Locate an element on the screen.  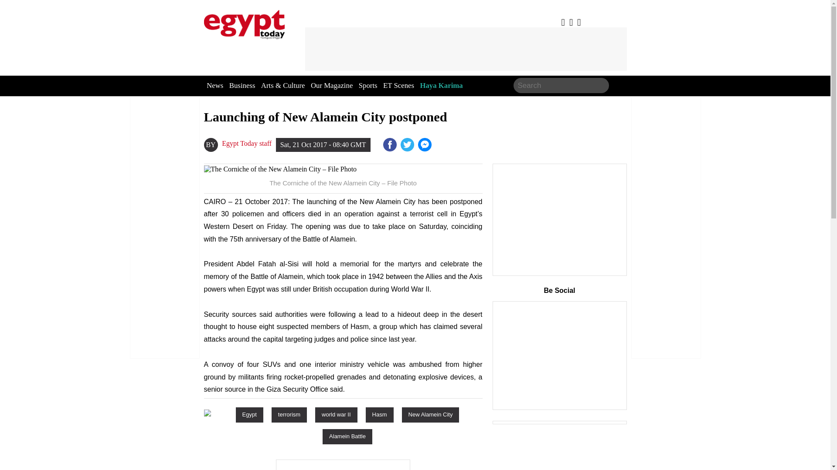
Egypt is located at coordinates (249, 414).